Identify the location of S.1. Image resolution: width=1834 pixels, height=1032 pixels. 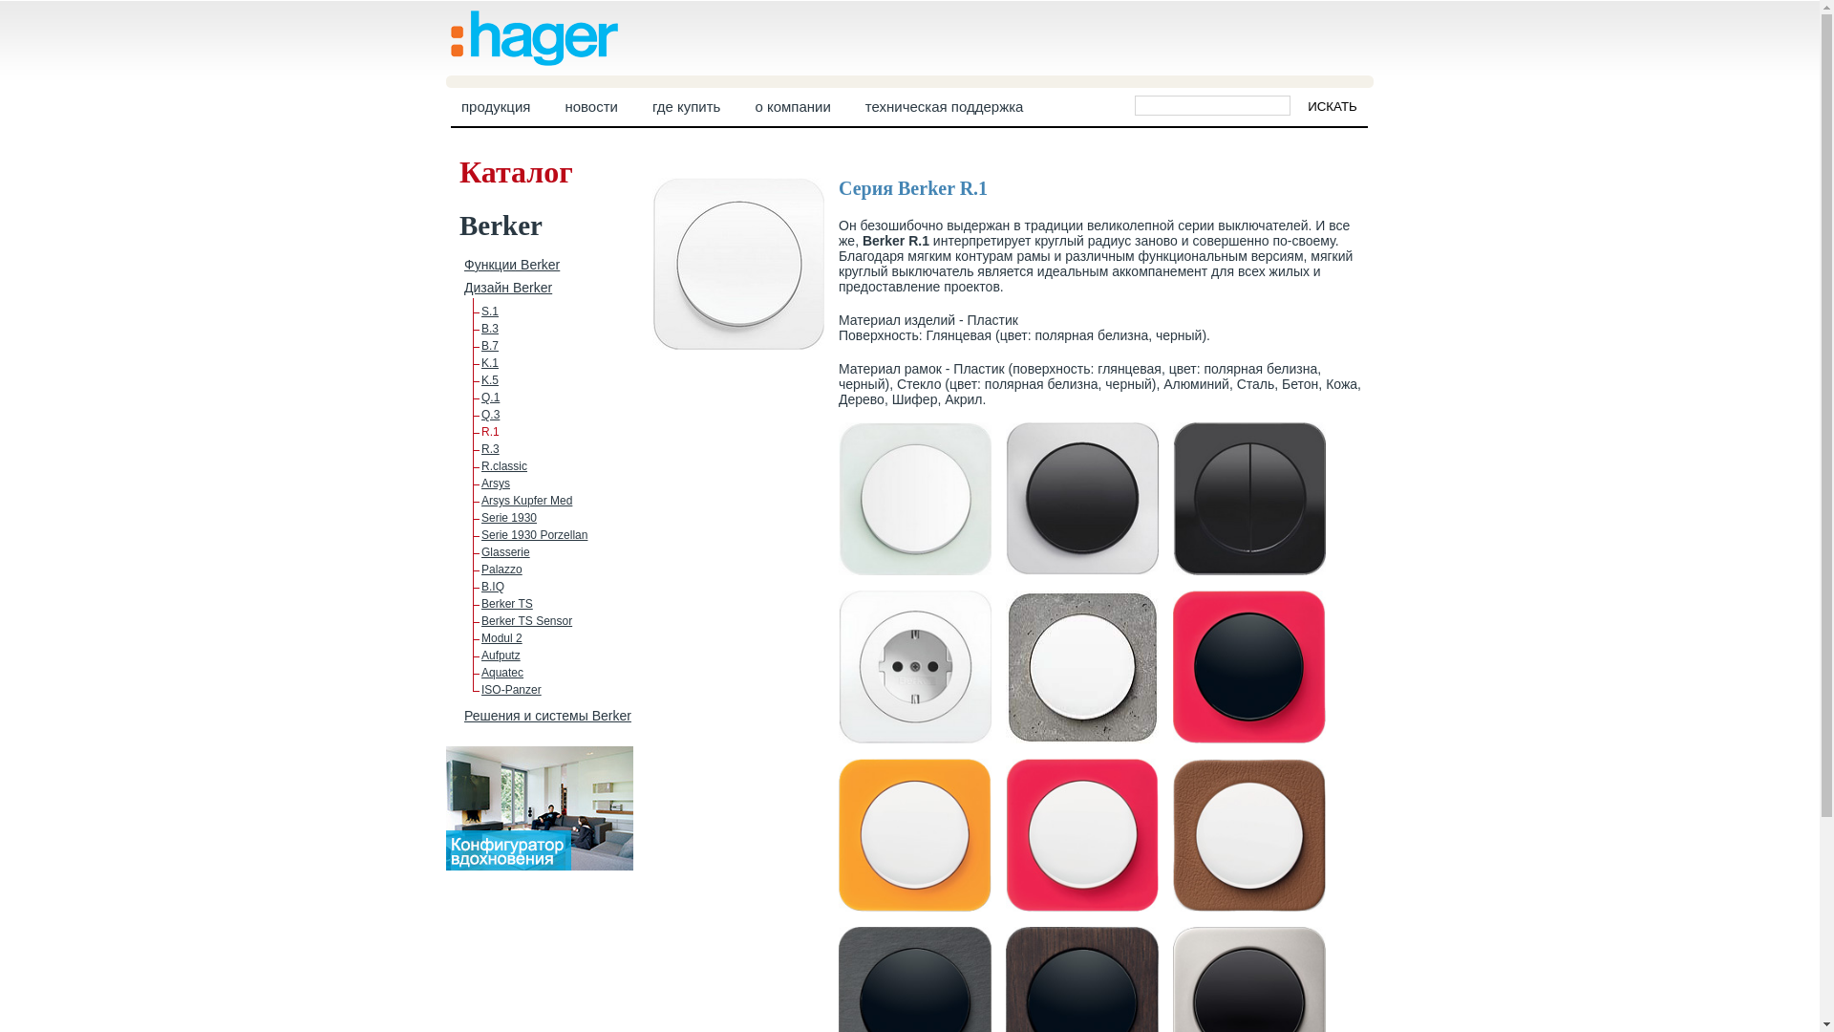
(490, 312).